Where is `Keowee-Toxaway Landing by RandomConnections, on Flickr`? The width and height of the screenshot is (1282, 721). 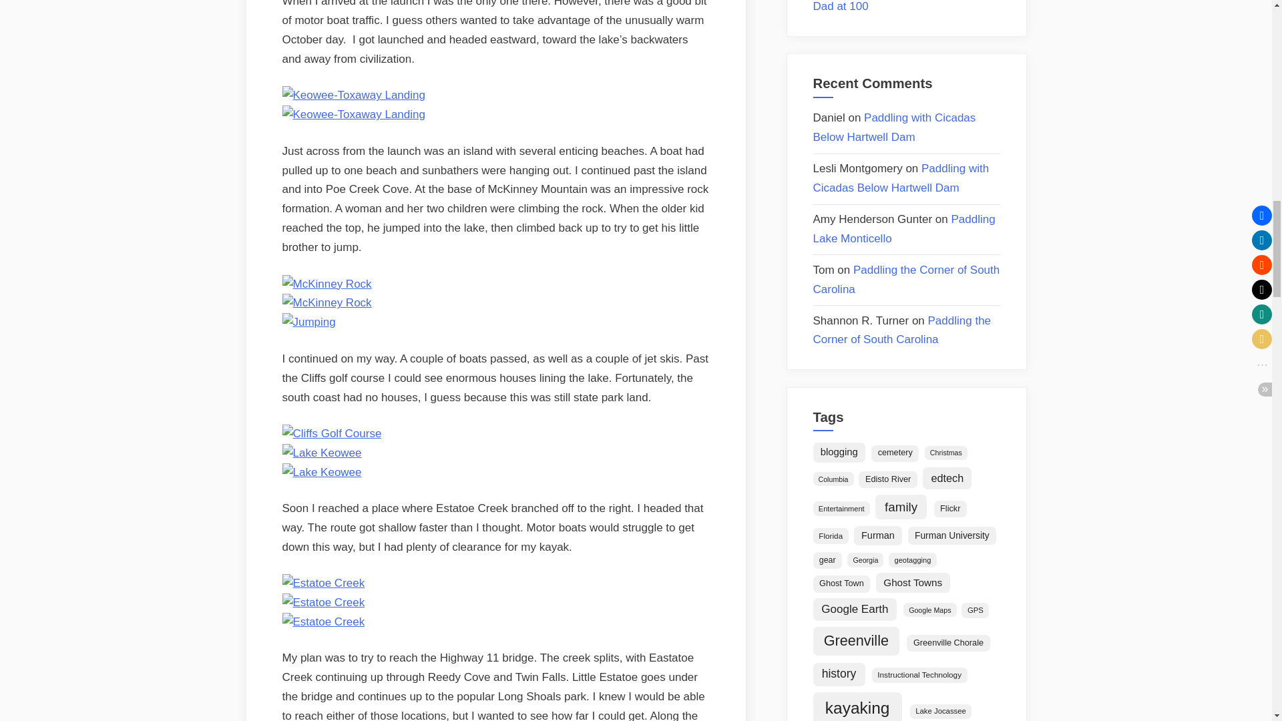 Keowee-Toxaway Landing by RandomConnections, on Flickr is located at coordinates (353, 95).